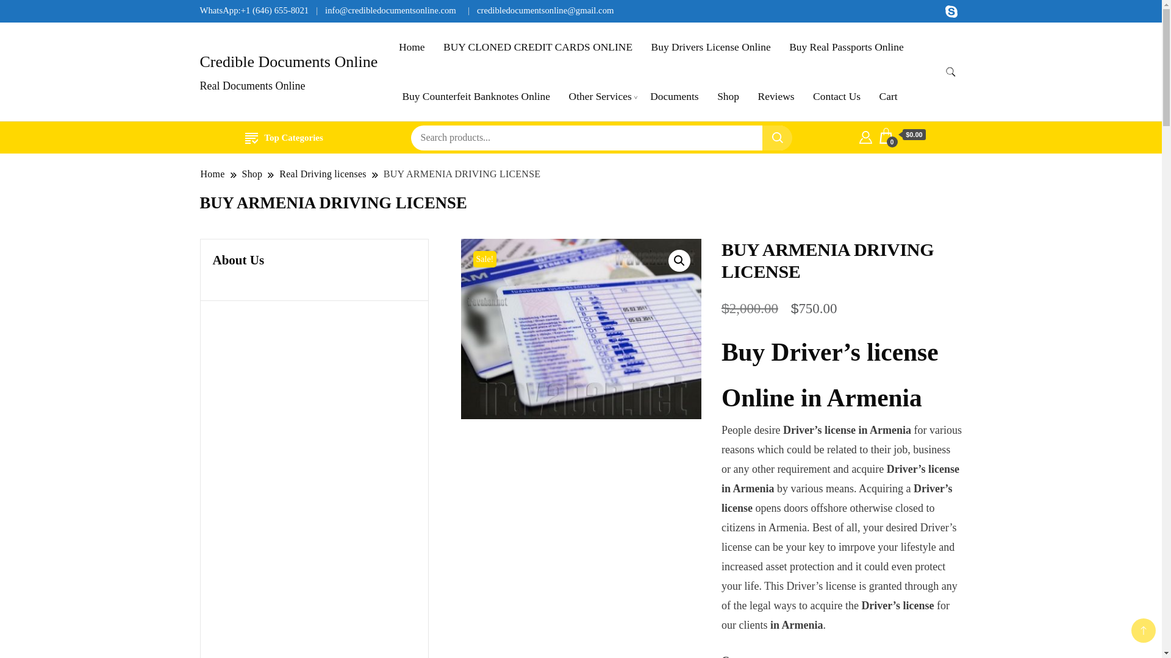 Image resolution: width=1171 pixels, height=658 pixels. Describe the element at coordinates (866, 135) in the screenshot. I see `My Account` at that location.